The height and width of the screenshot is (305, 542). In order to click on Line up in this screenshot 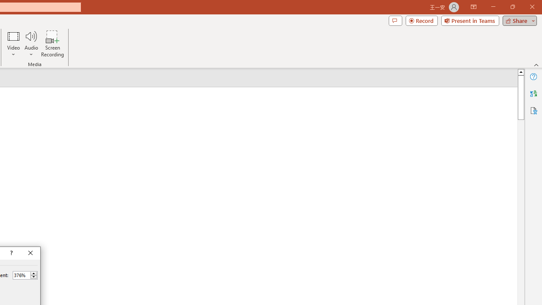, I will do `click(521, 72)`.